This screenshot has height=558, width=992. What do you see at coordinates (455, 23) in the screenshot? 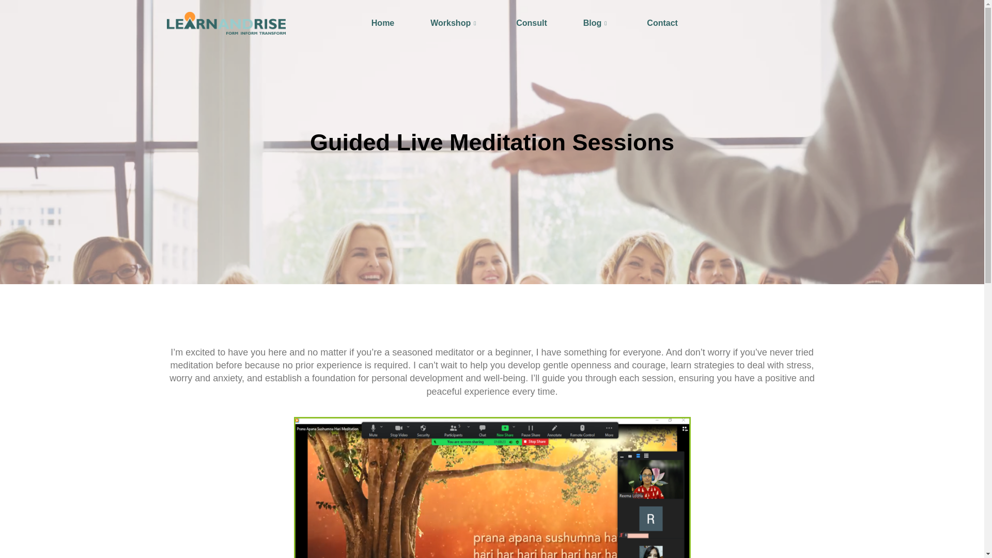
I see `Workshop` at bounding box center [455, 23].